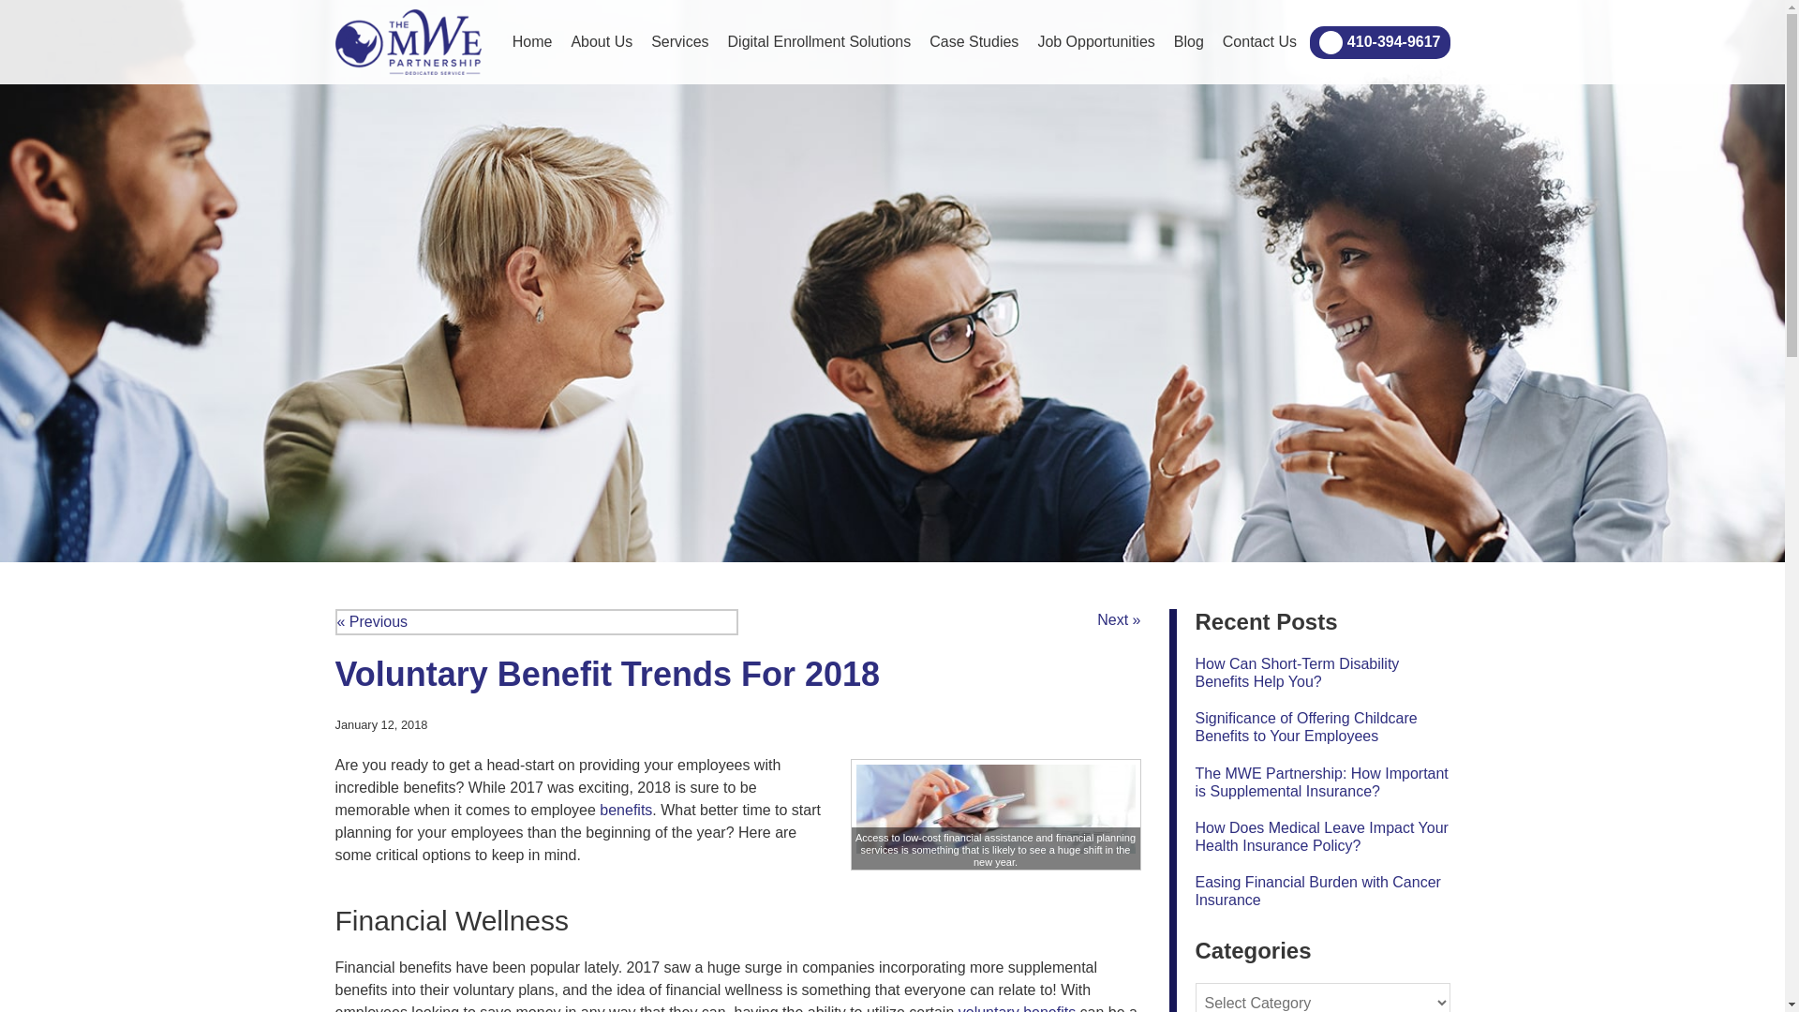 The width and height of the screenshot is (1799, 1012). I want to click on Home, so click(532, 42).